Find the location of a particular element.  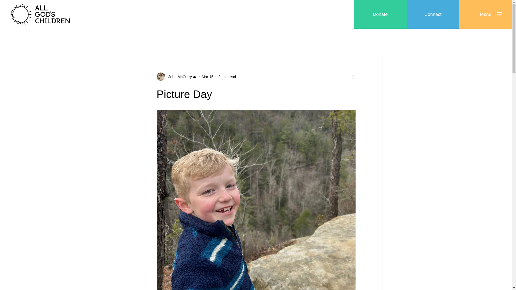

John McCurry is located at coordinates (176, 77).